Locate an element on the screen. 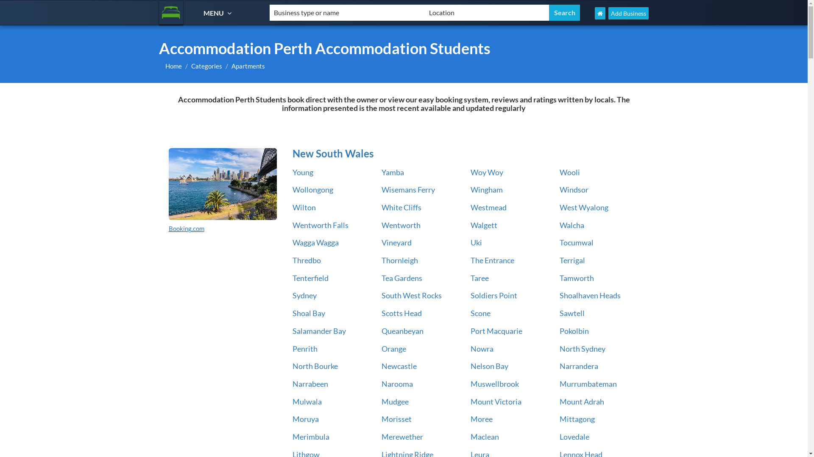 This screenshot has width=814, height=457. Penrith is located at coordinates (305, 349).